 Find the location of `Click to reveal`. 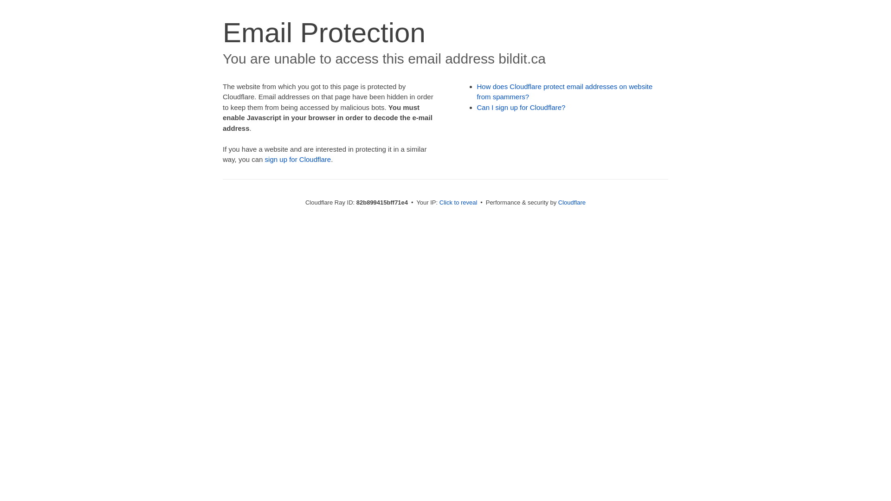

Click to reveal is located at coordinates (458, 202).